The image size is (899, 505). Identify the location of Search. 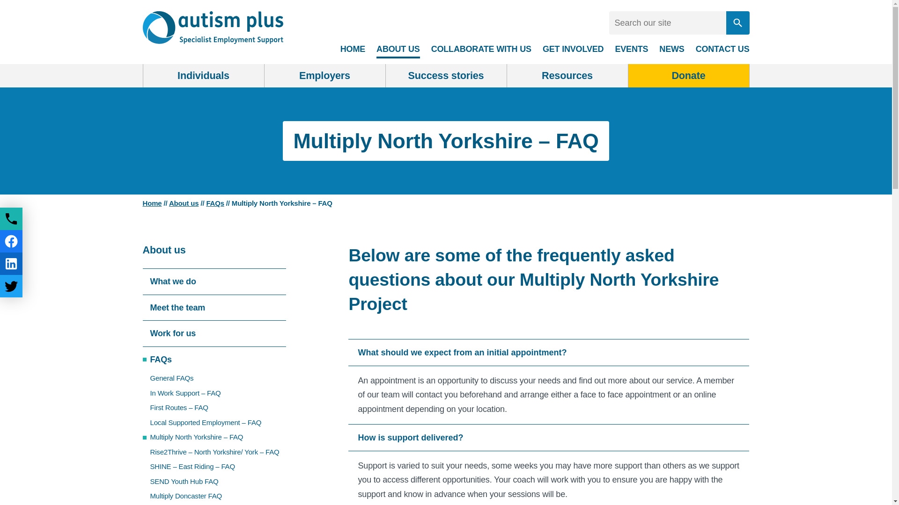
(737, 22).